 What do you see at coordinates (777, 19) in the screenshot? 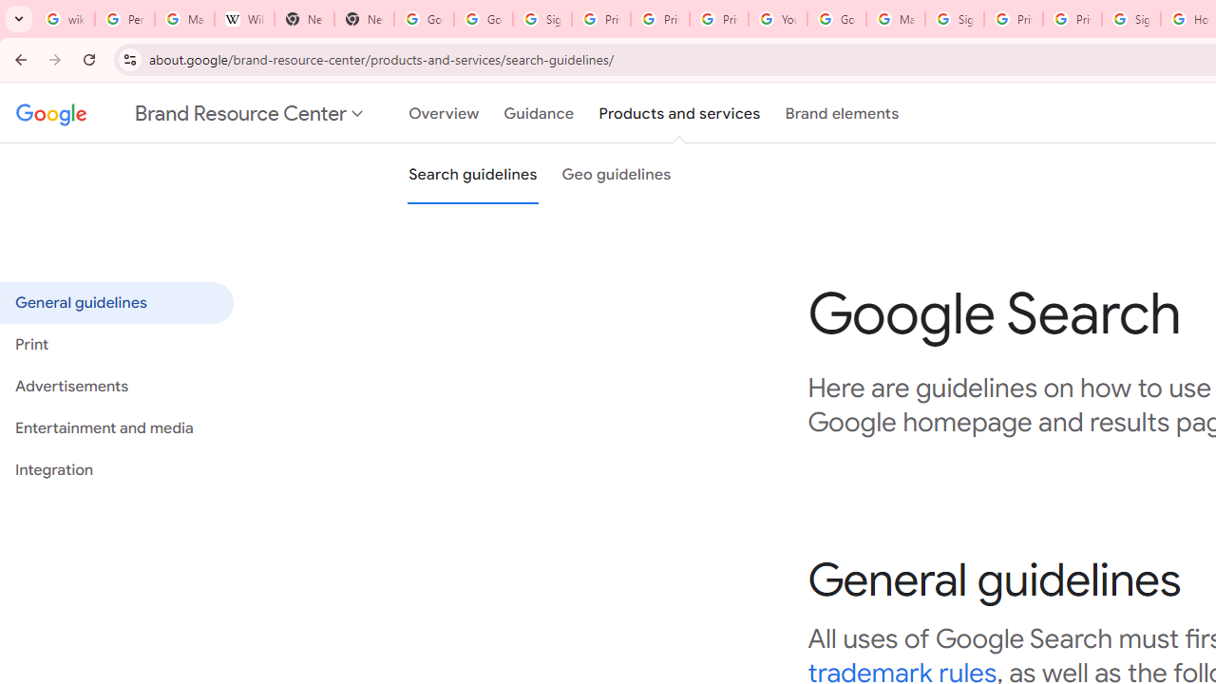
I see `YouTube` at bounding box center [777, 19].